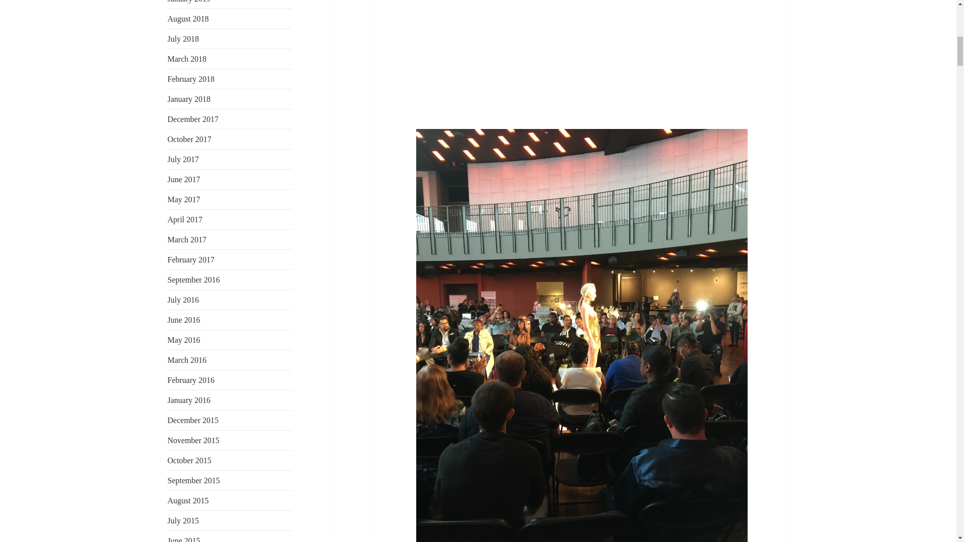 The height and width of the screenshot is (542, 964). What do you see at coordinates (188, 19) in the screenshot?
I see `August 2018` at bounding box center [188, 19].